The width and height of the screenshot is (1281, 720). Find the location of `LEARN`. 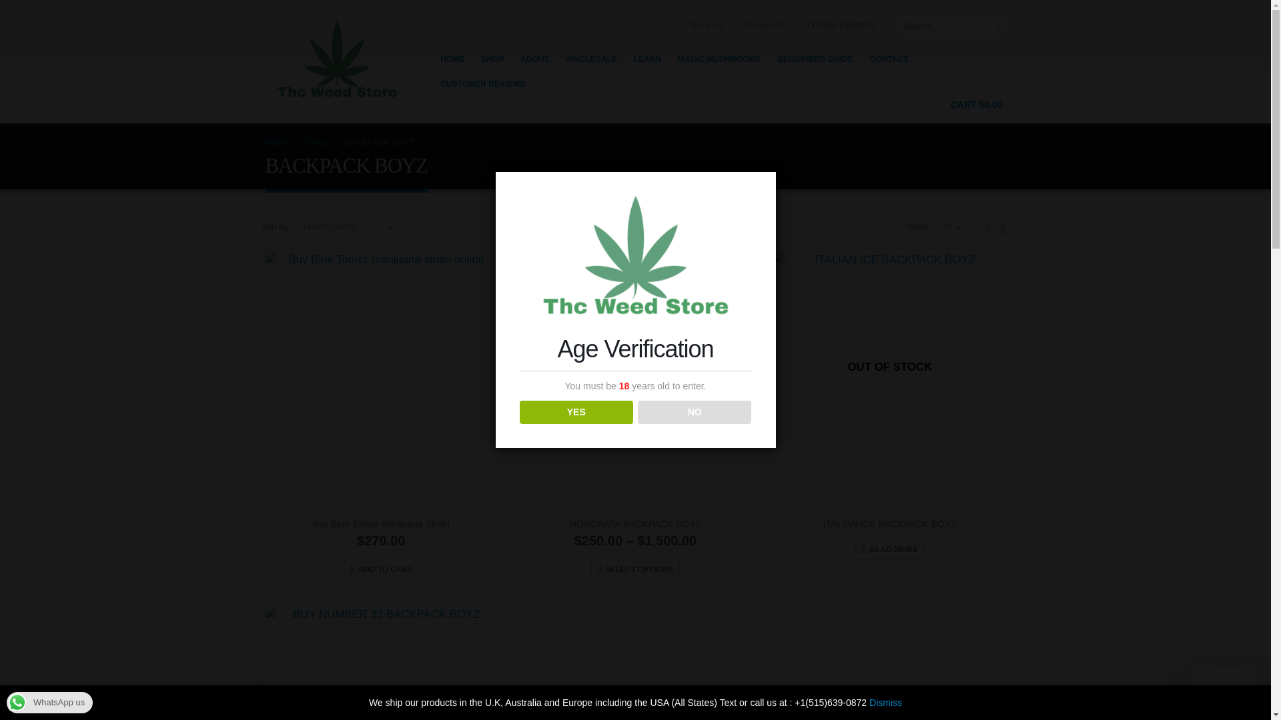

LEARN is located at coordinates (647, 59).